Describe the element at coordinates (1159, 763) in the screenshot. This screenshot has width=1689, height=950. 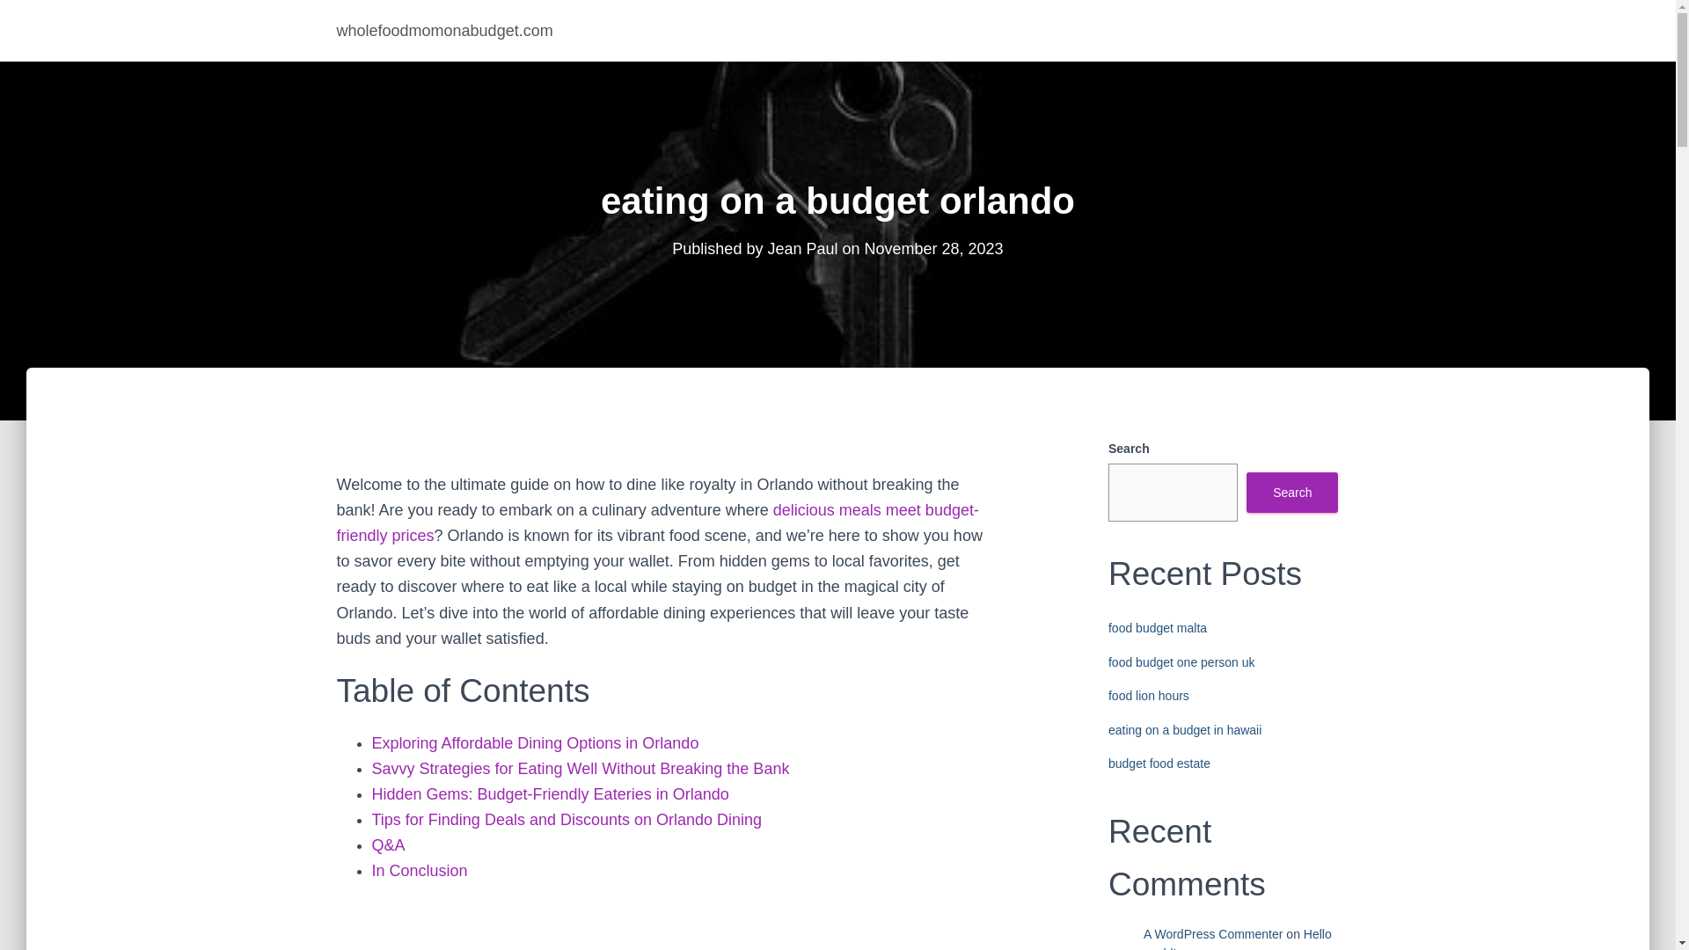
I see `budget food estate` at that location.